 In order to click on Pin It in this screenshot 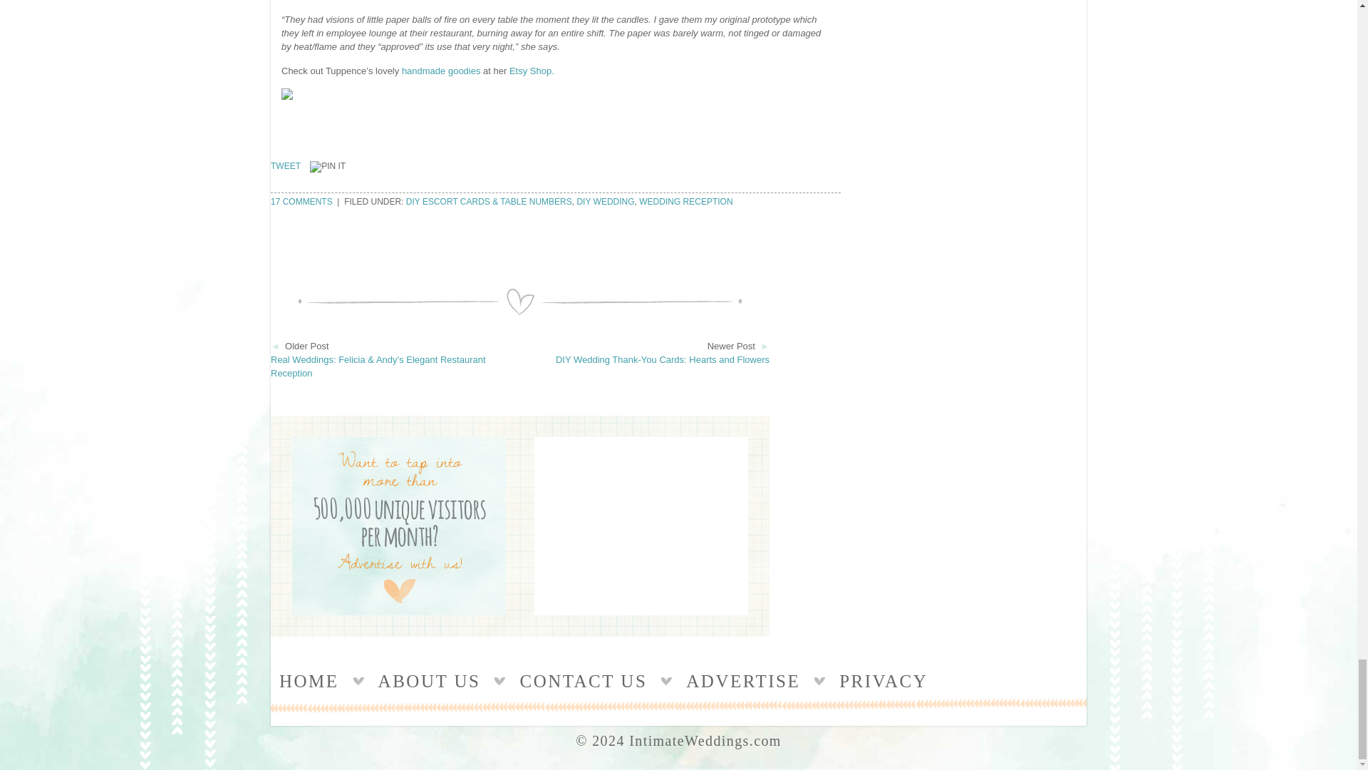, I will do `click(328, 165)`.